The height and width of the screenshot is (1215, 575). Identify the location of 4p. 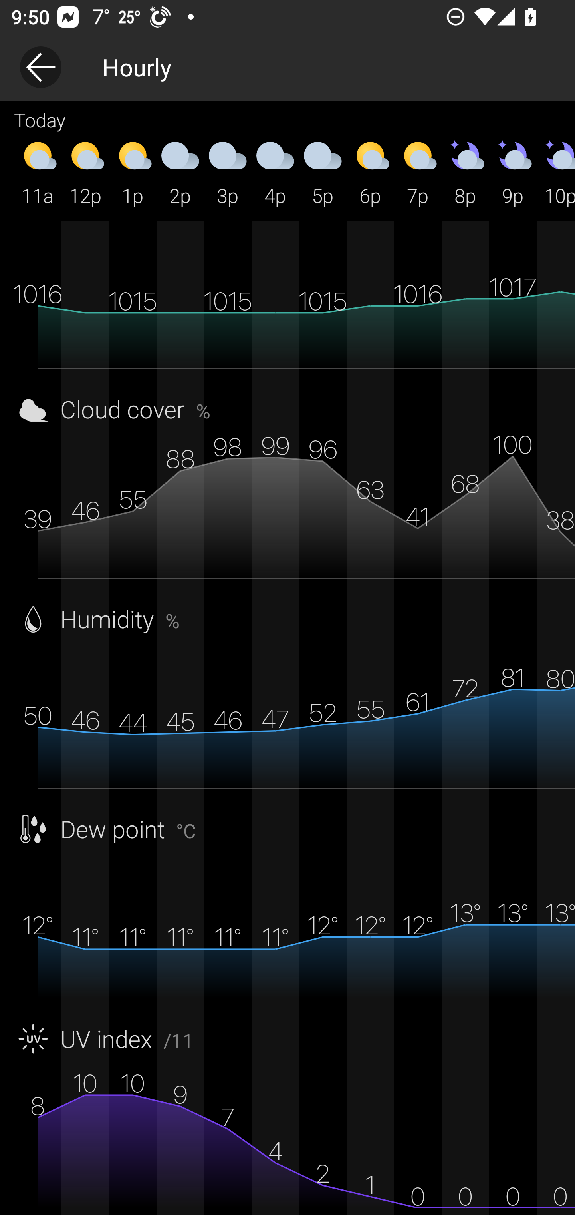
(275, 172).